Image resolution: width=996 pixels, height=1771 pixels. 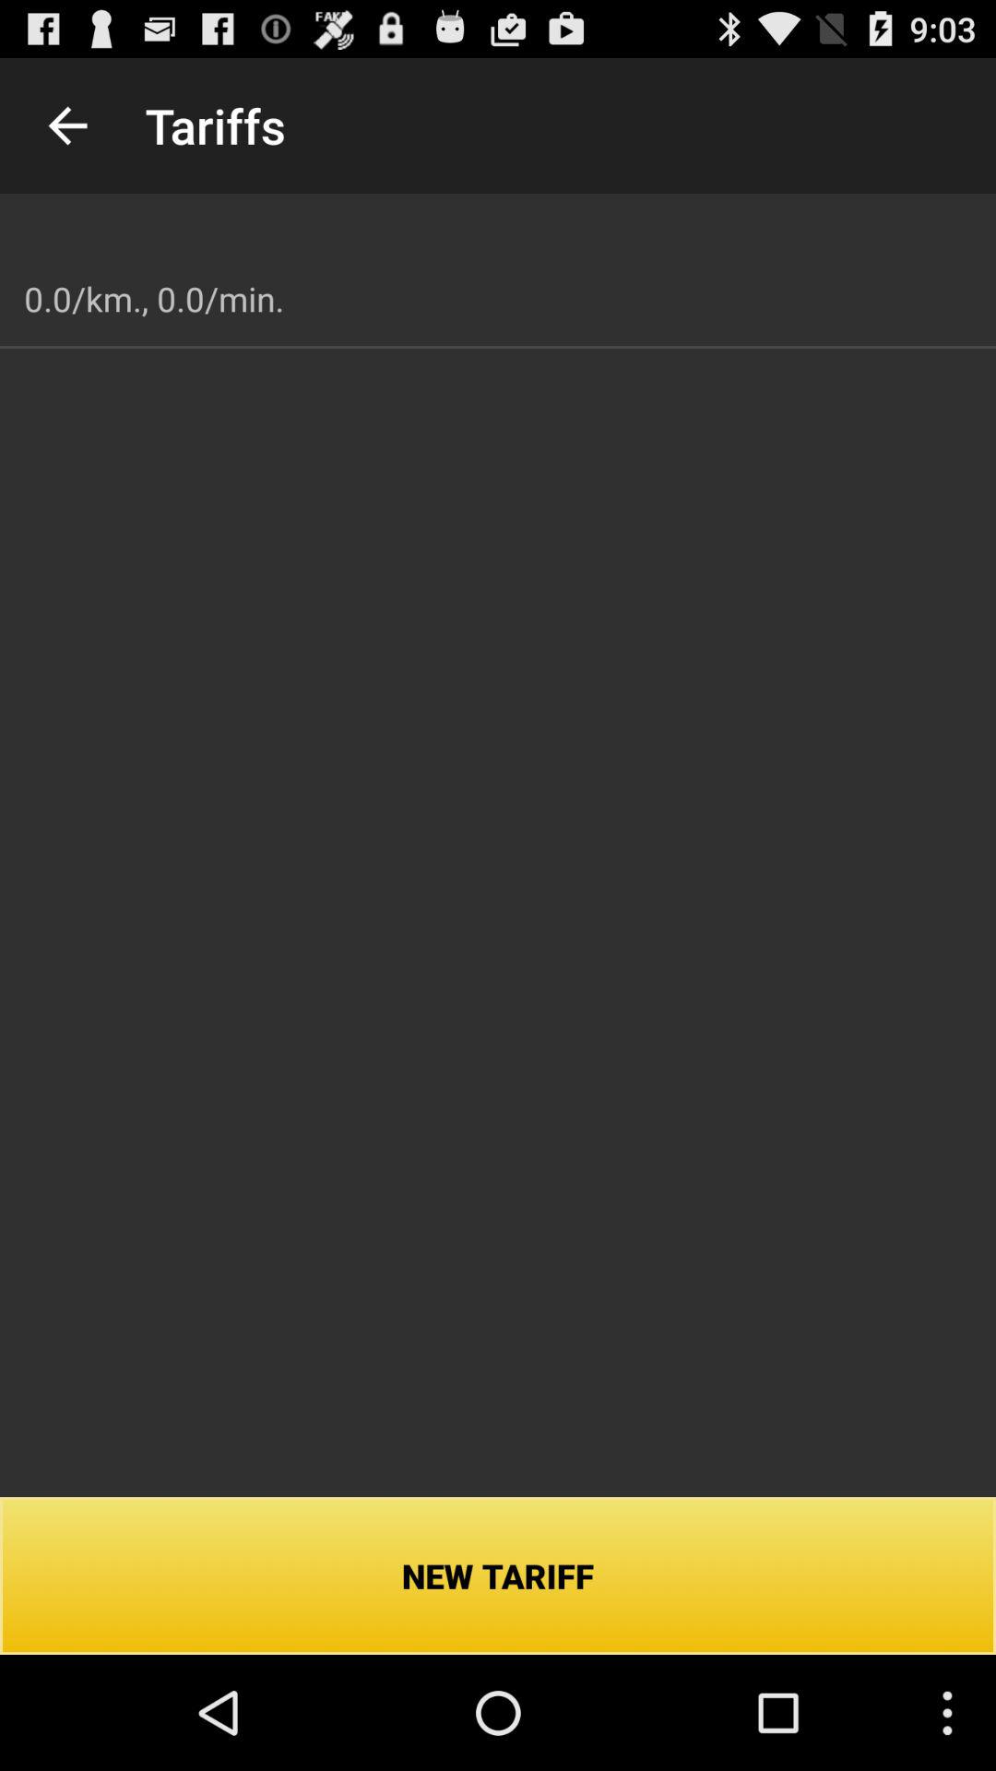 What do you see at coordinates (67, 125) in the screenshot?
I see `open the item above 0 0 km` at bounding box center [67, 125].